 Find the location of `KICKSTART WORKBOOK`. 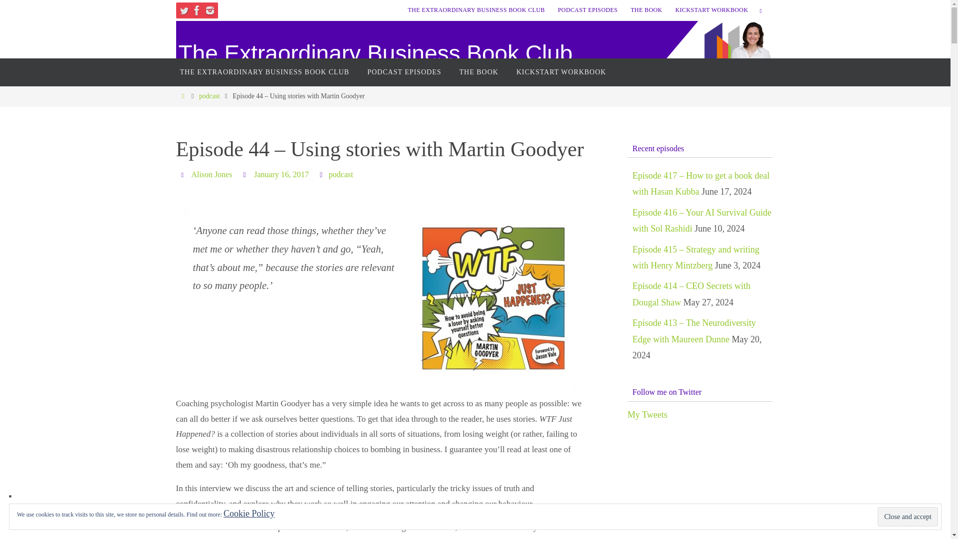

KICKSTART WORKBOOK is located at coordinates (712, 10).